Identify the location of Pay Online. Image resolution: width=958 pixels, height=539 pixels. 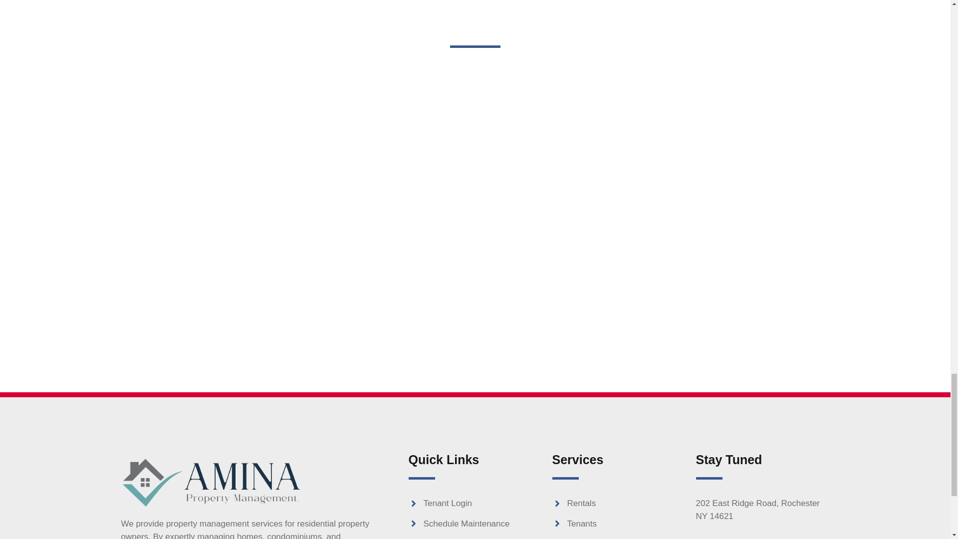
(475, 538).